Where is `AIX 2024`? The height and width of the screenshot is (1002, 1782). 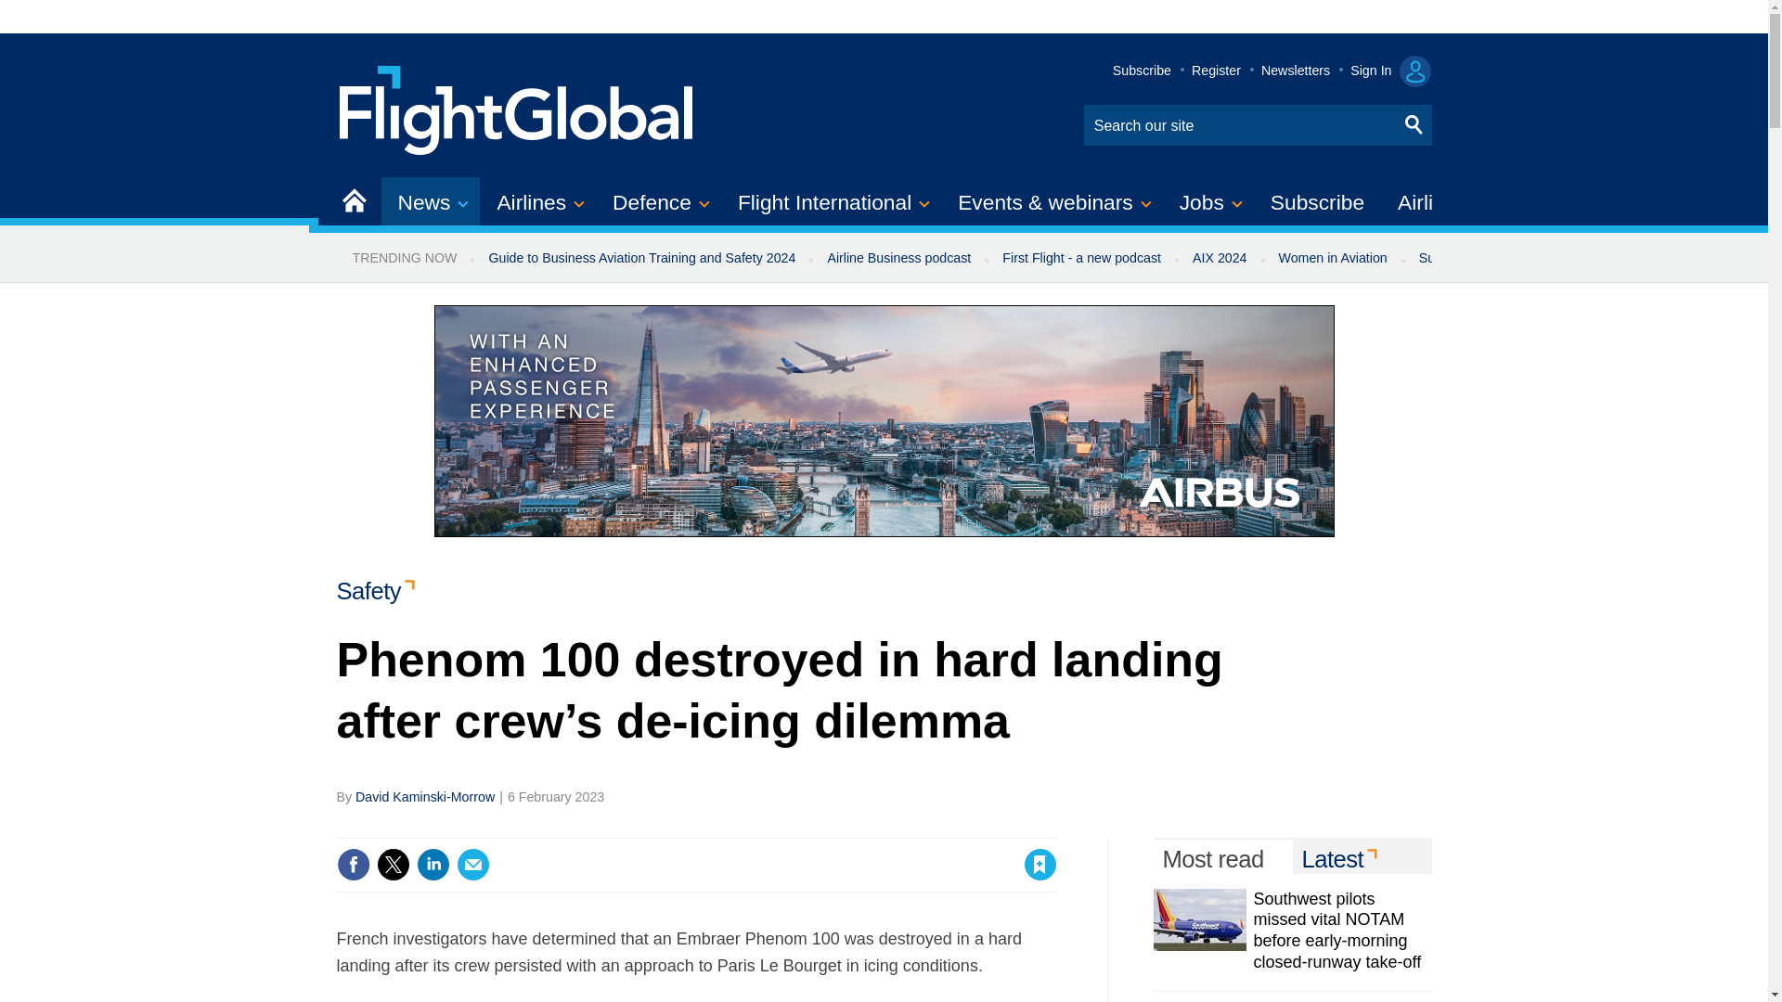
AIX 2024 is located at coordinates (1220, 258).